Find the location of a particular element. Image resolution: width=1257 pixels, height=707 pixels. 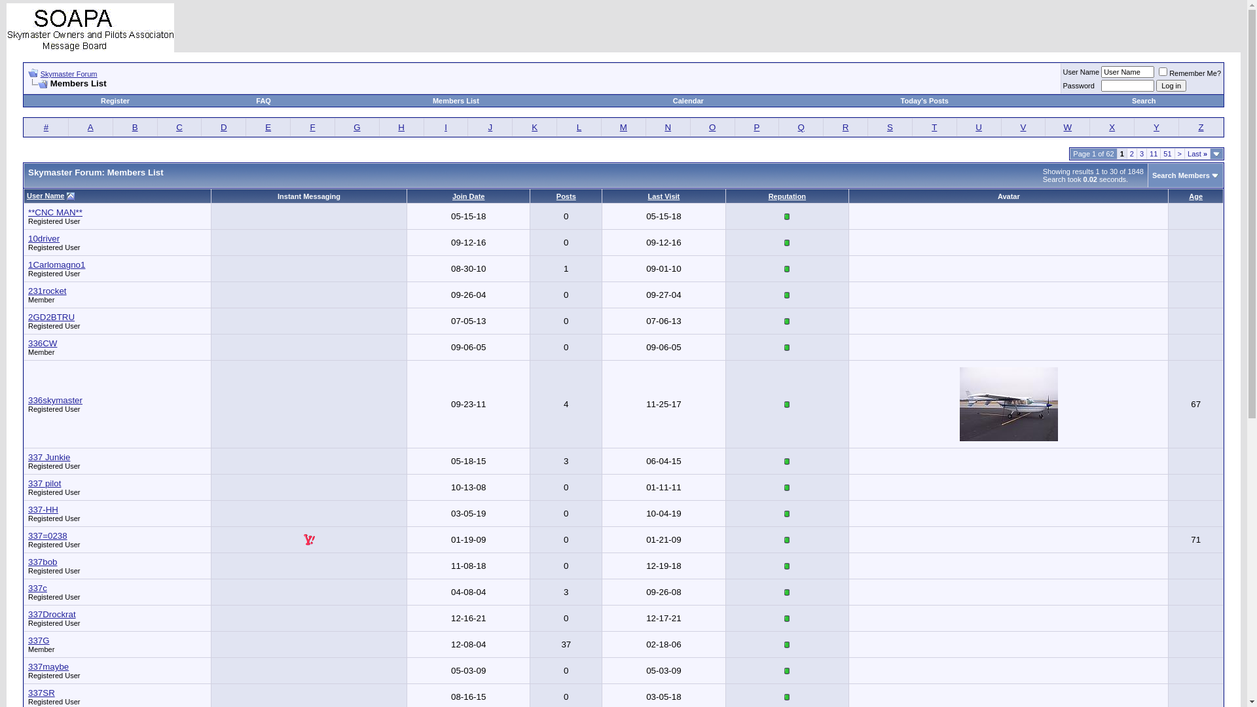

337-HH is on a distinguished road is located at coordinates (787, 514).